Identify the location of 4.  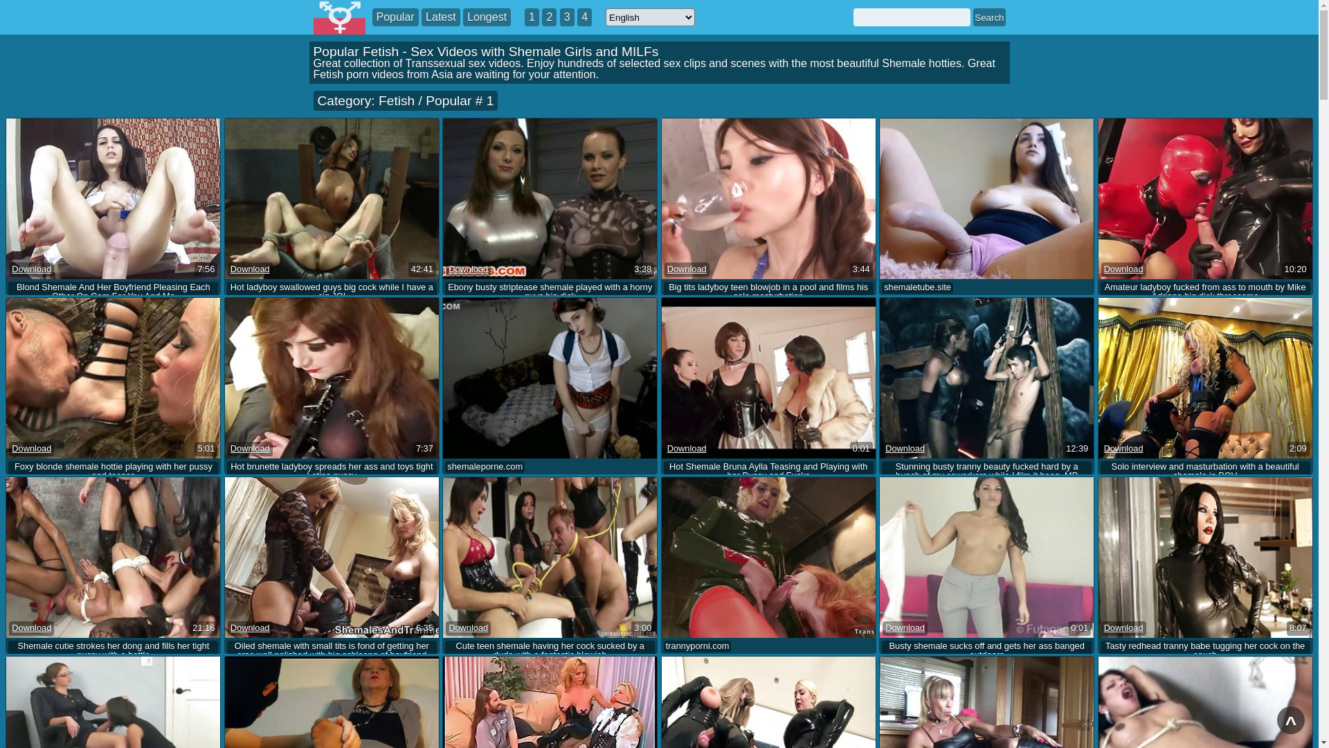
(584, 17).